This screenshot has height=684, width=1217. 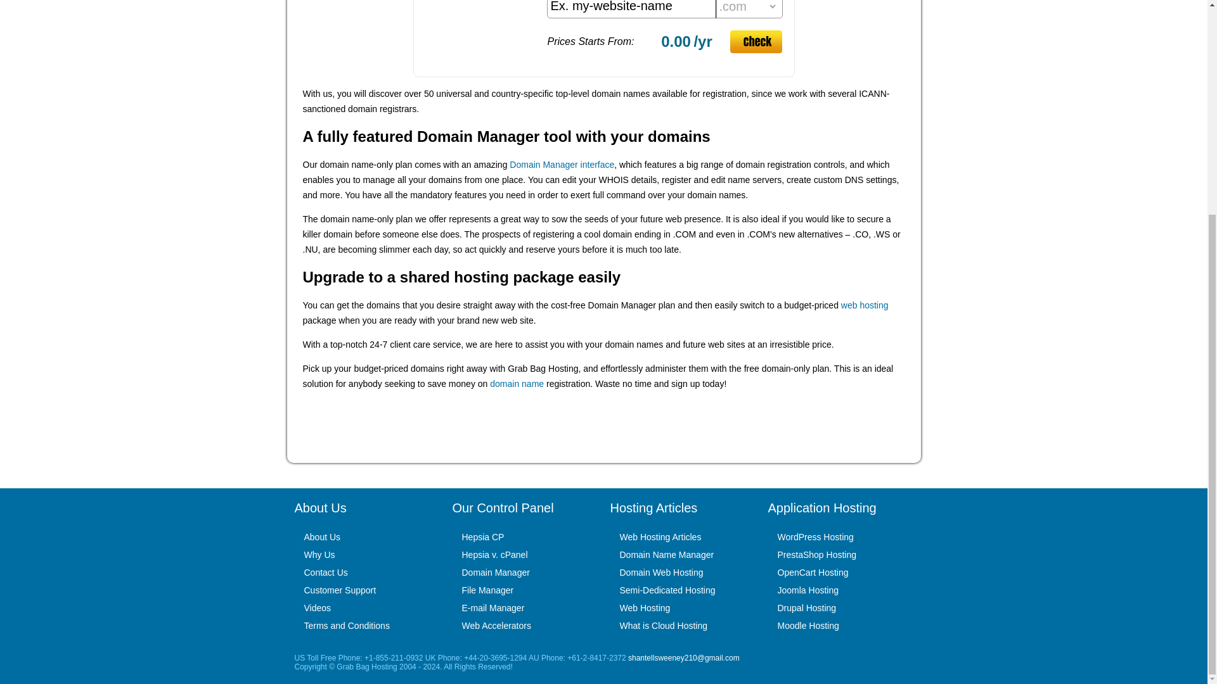 I want to click on text, so click(x=632, y=9).